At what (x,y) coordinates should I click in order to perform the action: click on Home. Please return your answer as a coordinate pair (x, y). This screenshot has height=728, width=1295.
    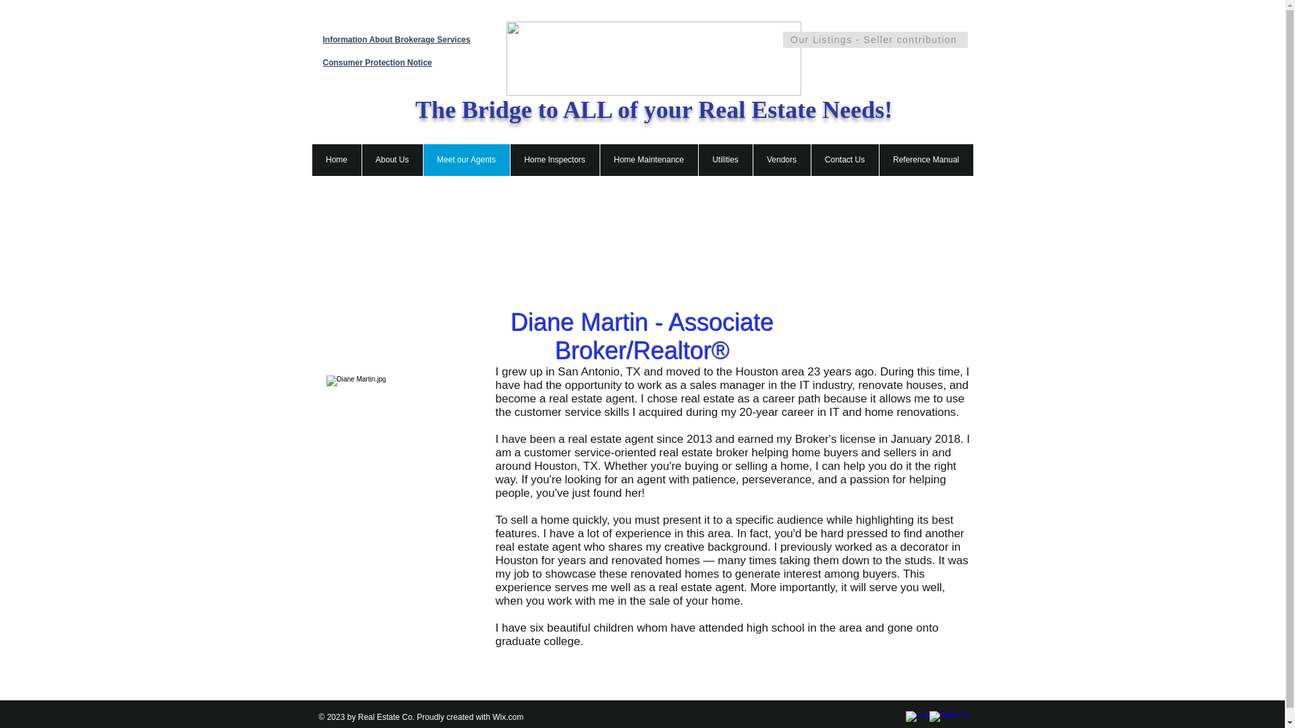
    Looking at the image, I should click on (336, 160).